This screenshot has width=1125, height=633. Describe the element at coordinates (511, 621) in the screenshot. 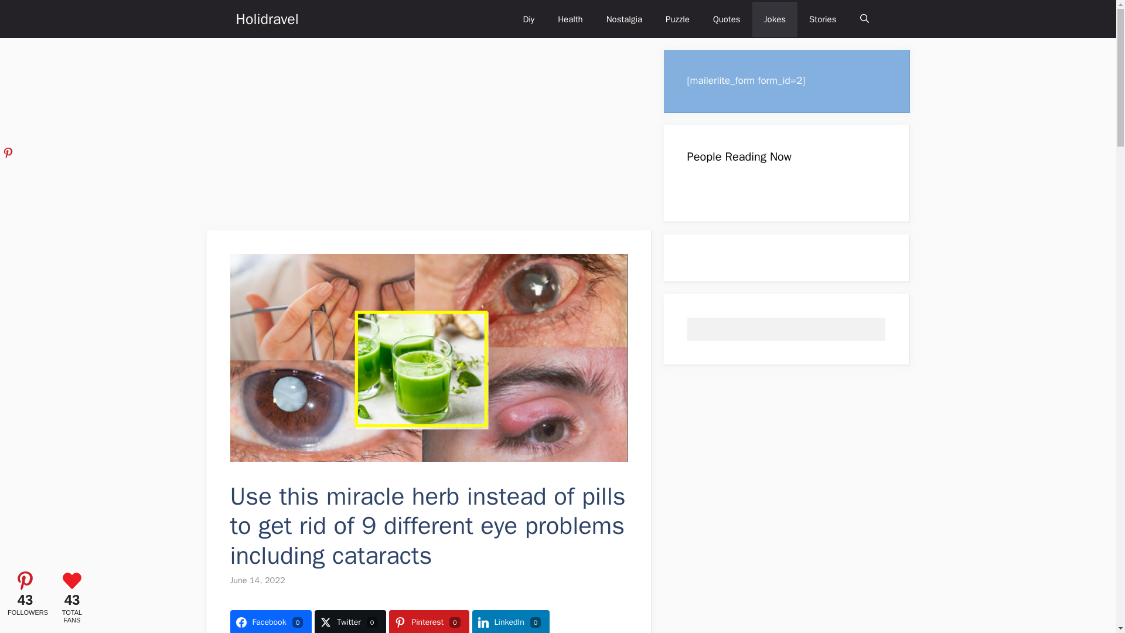

I see `LinkedIn0` at that location.